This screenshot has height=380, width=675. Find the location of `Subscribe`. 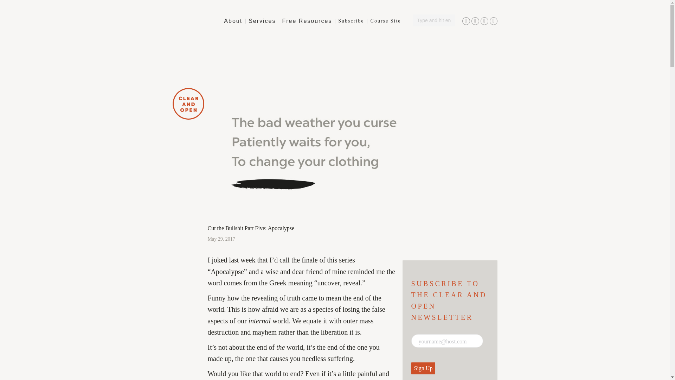

Subscribe is located at coordinates (351, 21).